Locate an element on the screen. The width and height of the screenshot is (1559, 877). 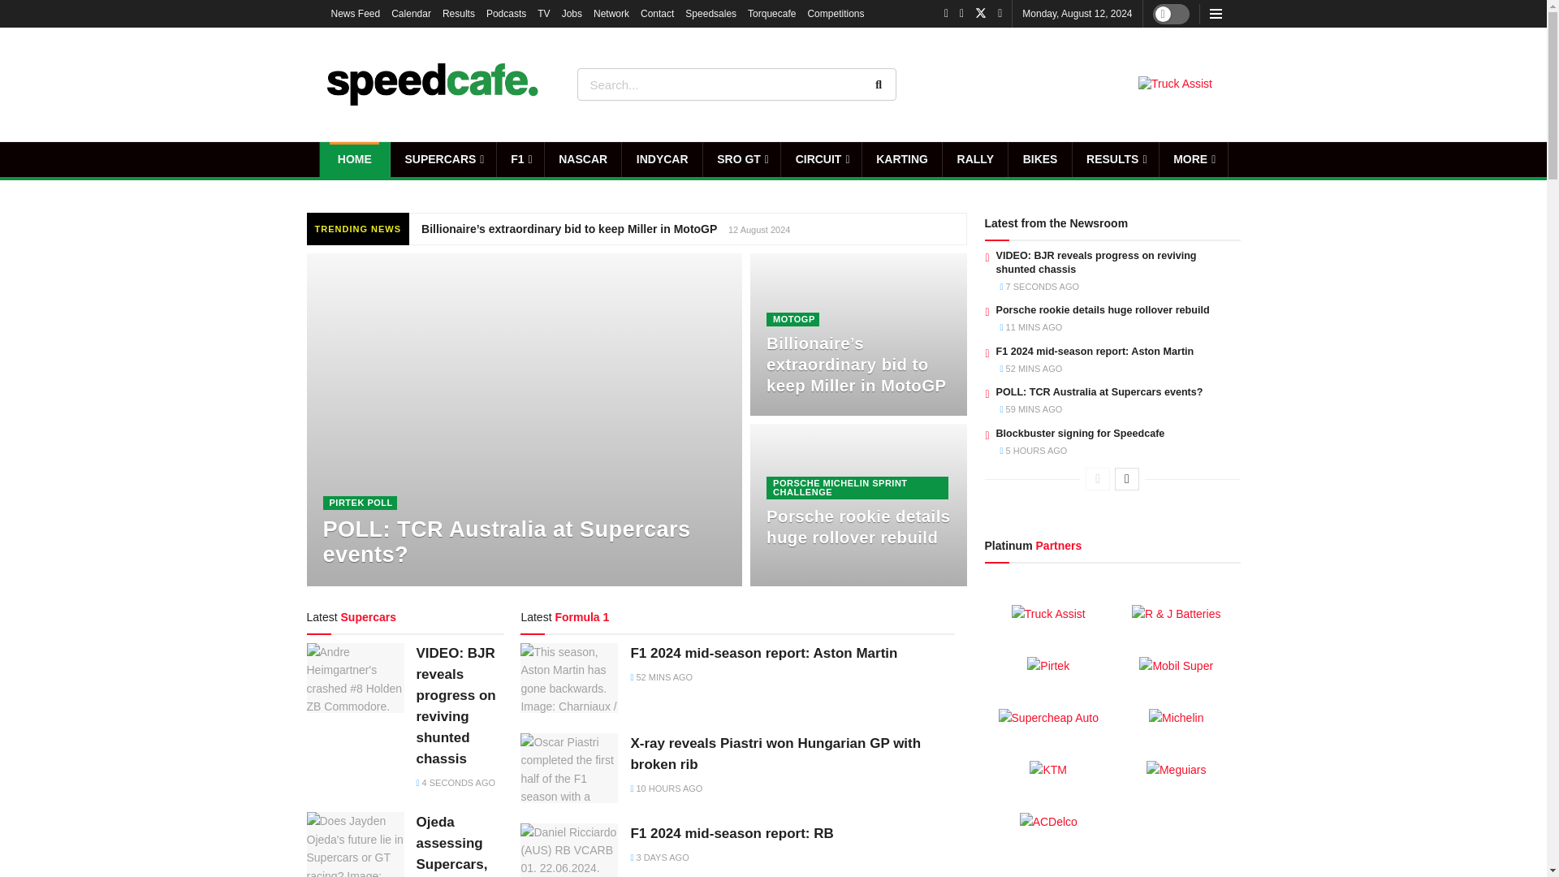
Torquecafe is located at coordinates (771, 13).